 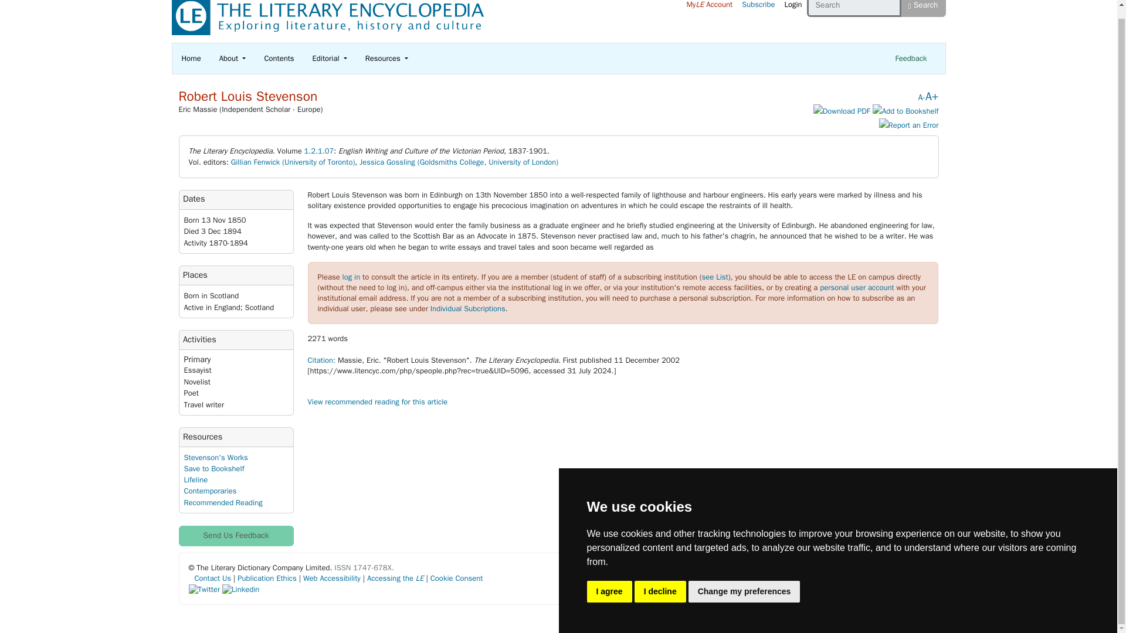 What do you see at coordinates (660, 581) in the screenshot?
I see `I decline` at bounding box center [660, 581].